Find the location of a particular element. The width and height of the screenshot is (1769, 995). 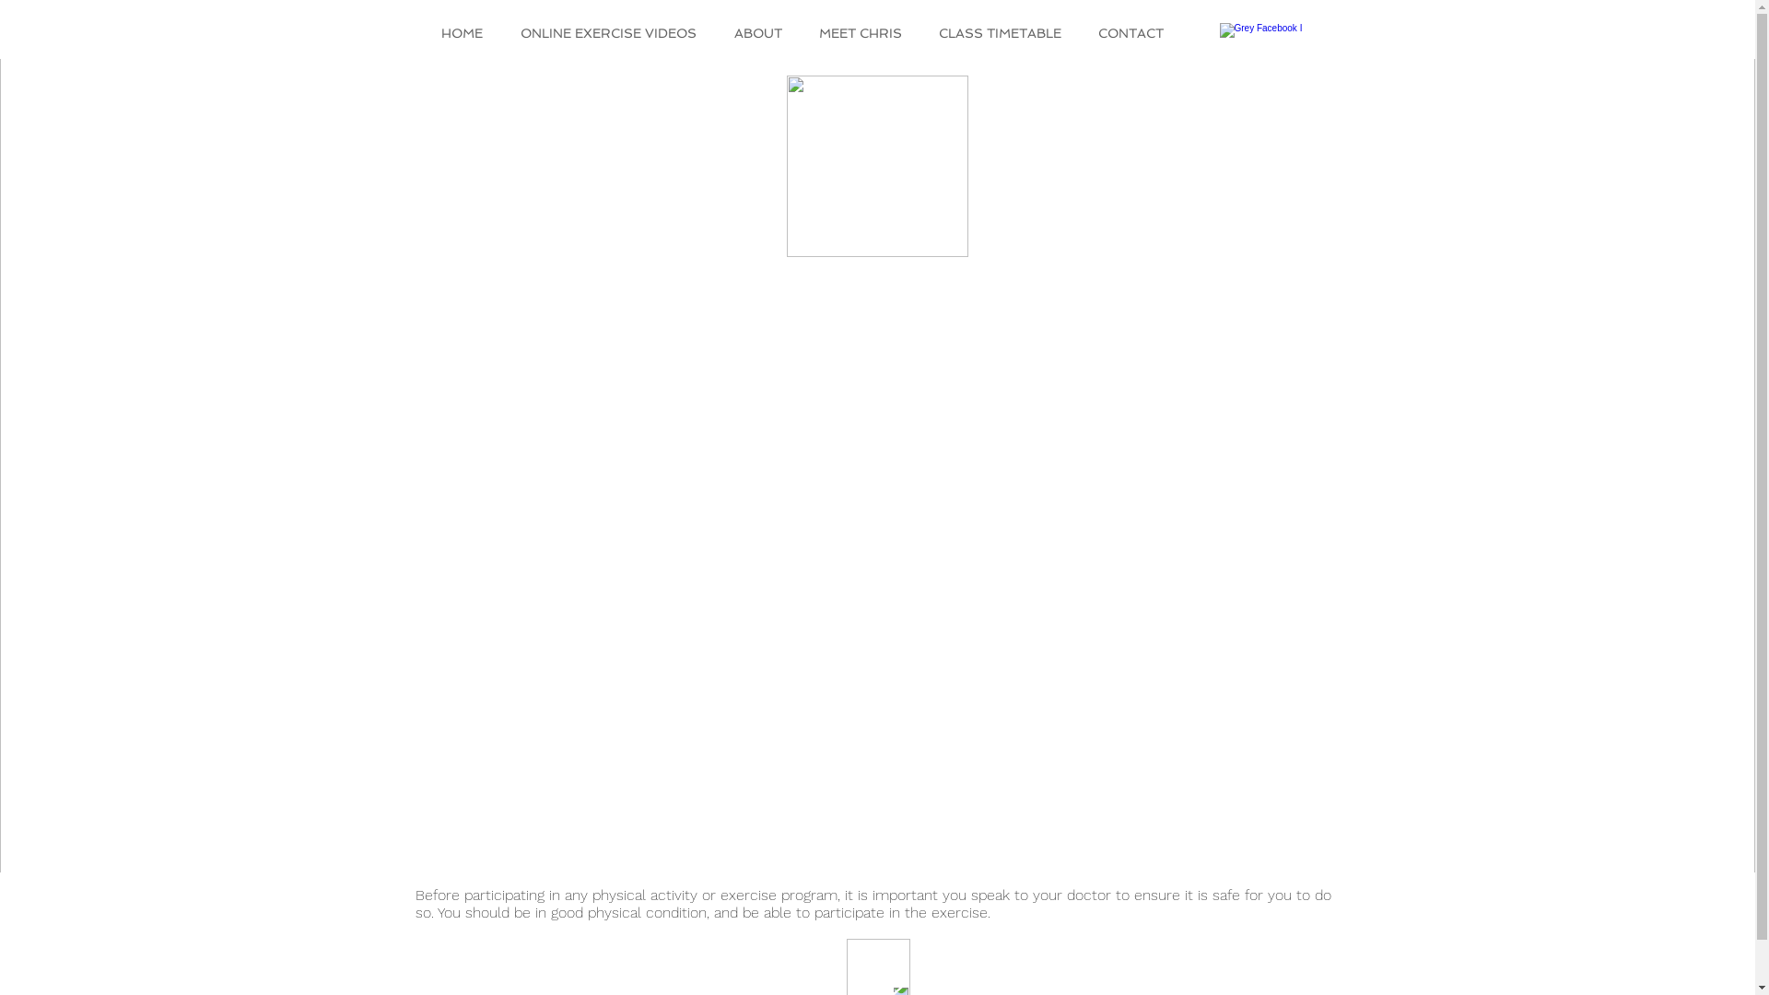

CLASS TIMETABLE is located at coordinates (1004, 33).